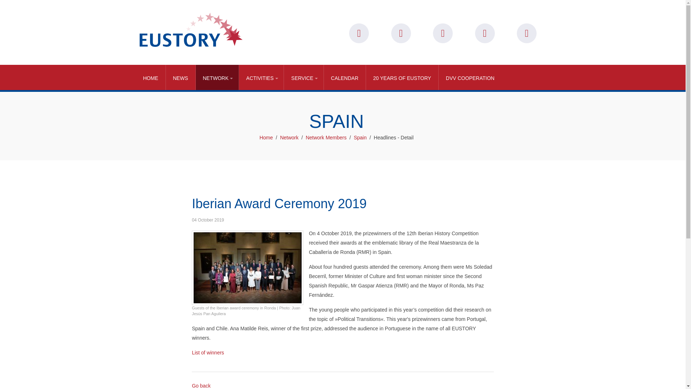 The width and height of the screenshot is (691, 389). What do you see at coordinates (181, 77) in the screenshot?
I see `News` at bounding box center [181, 77].